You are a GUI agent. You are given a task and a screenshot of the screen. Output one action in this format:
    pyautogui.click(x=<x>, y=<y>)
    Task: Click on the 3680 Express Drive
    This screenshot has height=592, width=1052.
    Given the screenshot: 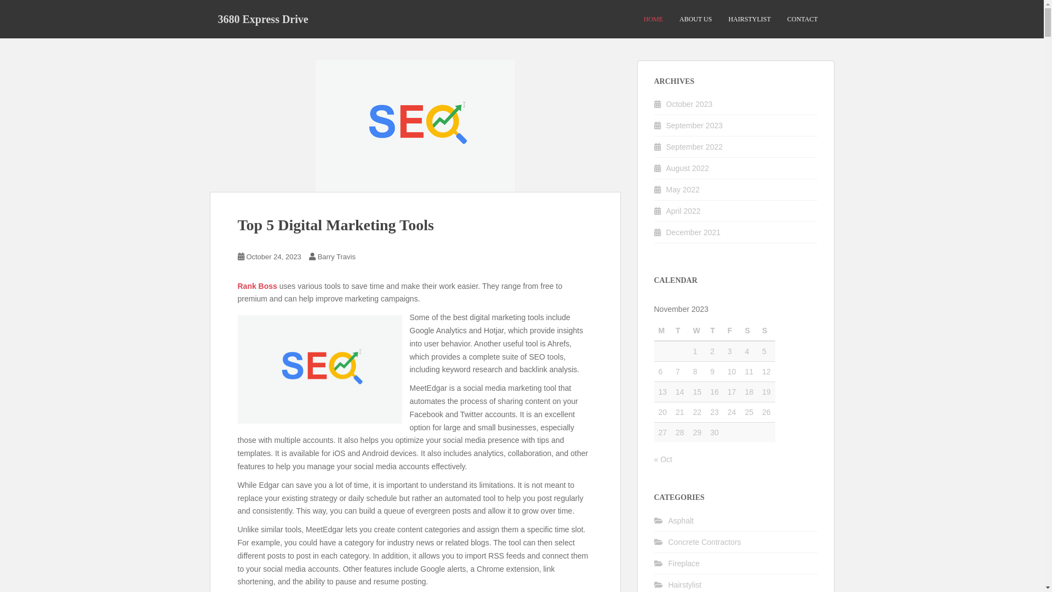 What is the action you would take?
    pyautogui.click(x=263, y=19)
    